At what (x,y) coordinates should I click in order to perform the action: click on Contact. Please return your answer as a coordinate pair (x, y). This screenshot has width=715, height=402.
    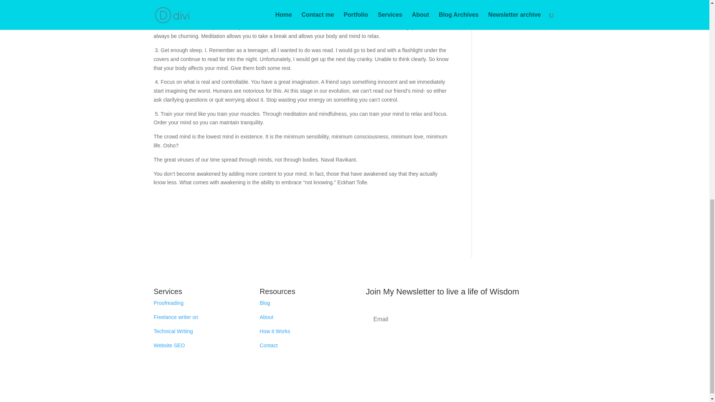
    Looking at the image, I should click on (268, 345).